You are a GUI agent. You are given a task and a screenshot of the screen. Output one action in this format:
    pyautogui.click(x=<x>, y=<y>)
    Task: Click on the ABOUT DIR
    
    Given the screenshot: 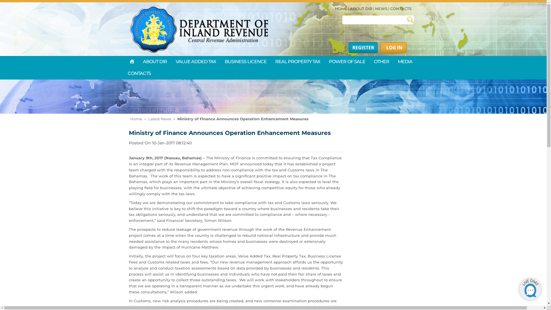 What is the action you would take?
    pyautogui.click(x=155, y=62)
    